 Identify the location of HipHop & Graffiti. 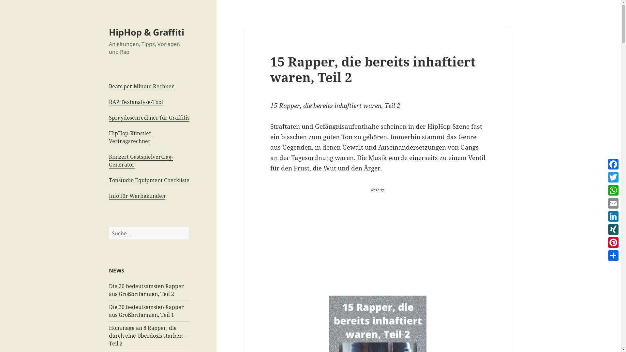
(147, 32).